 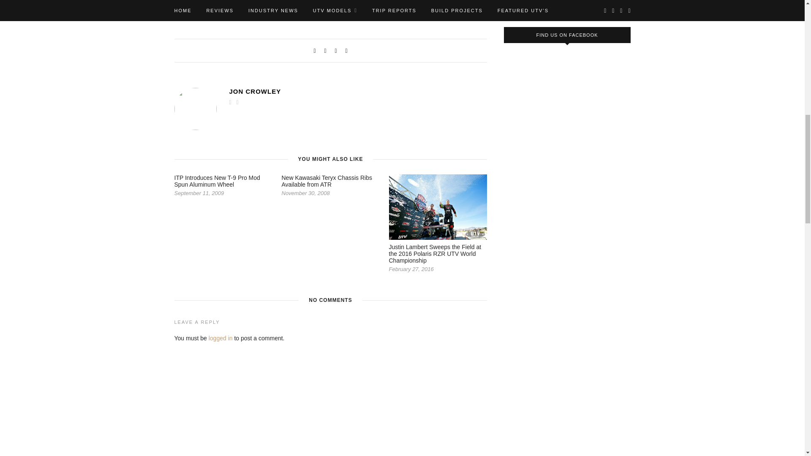 What do you see at coordinates (567, 448) in the screenshot?
I see `3rd party ad content` at bounding box center [567, 448].